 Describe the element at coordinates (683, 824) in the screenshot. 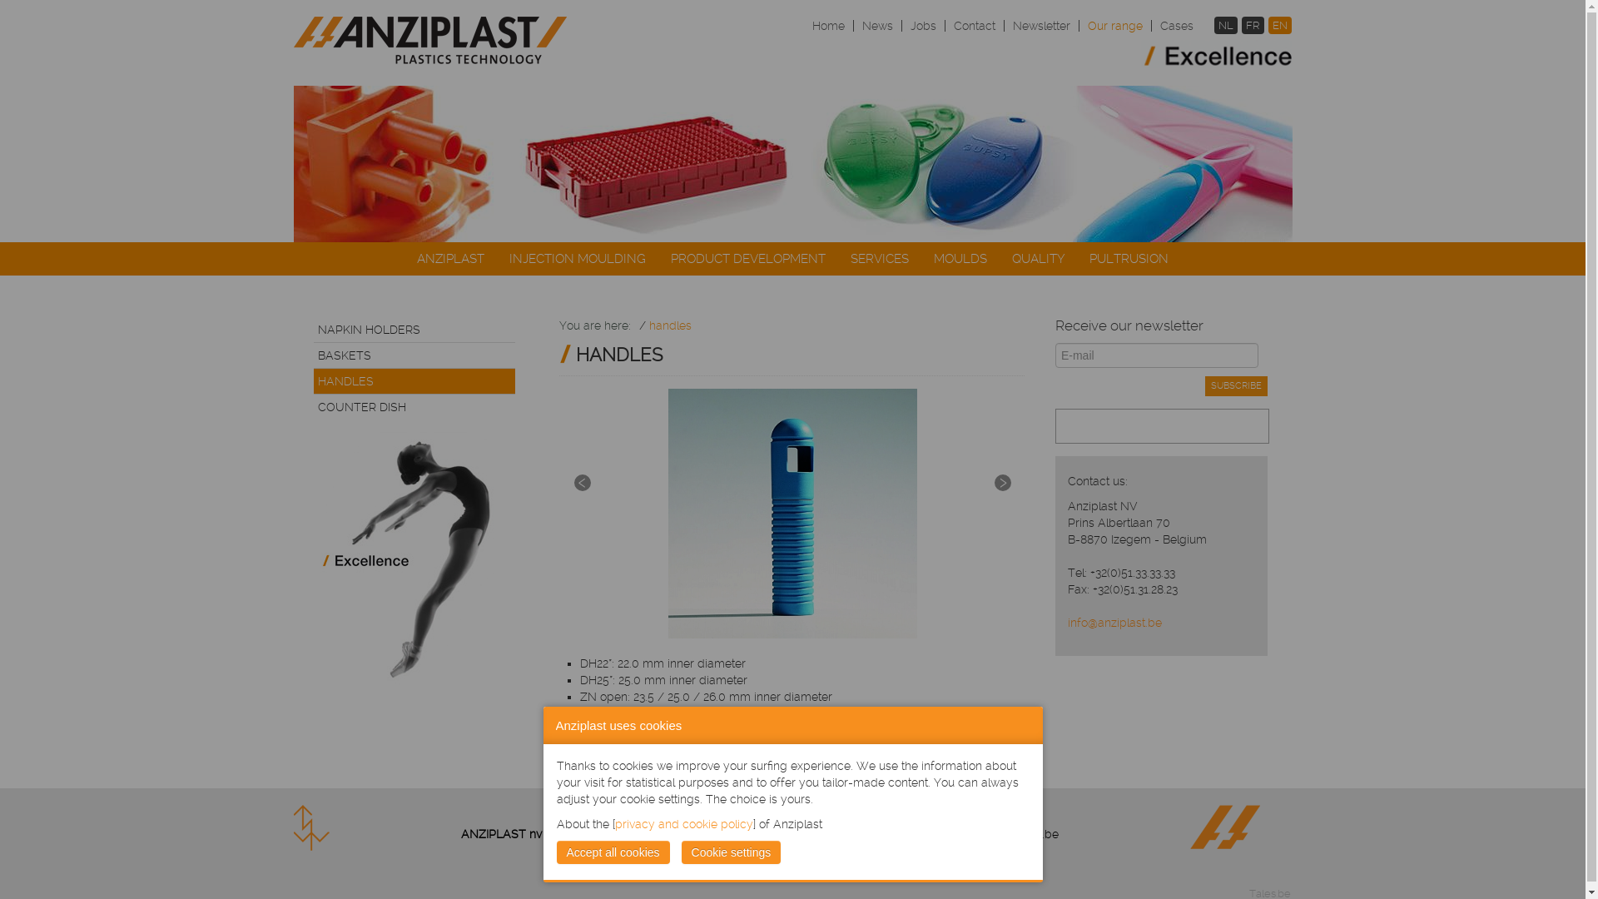

I see `privacy and cookie policy` at that location.